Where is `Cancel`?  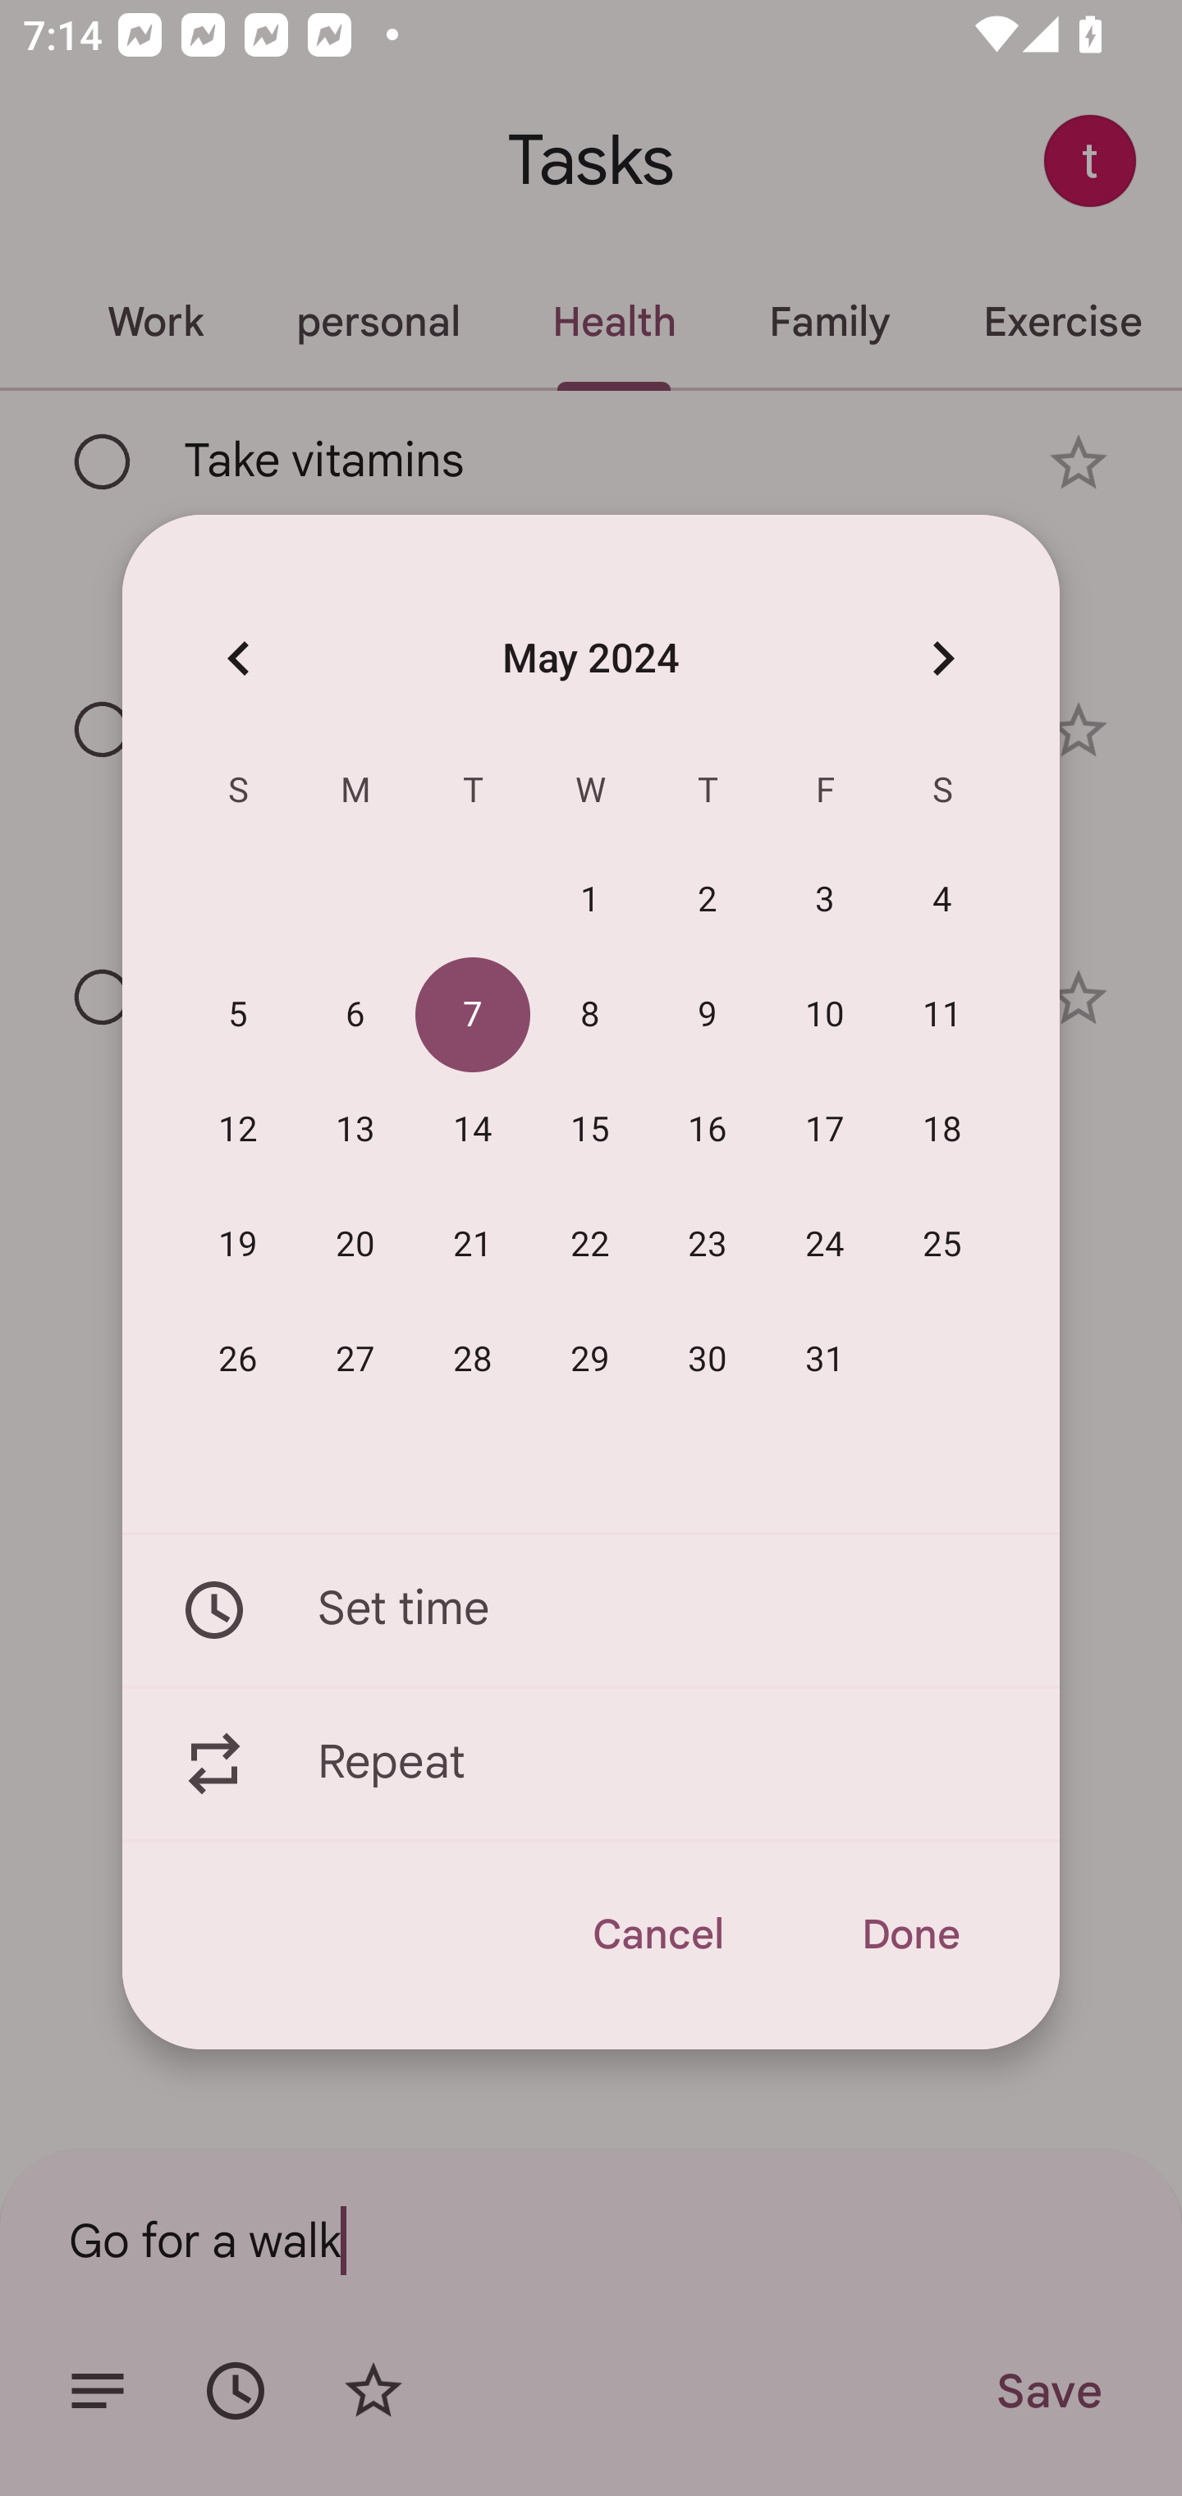 Cancel is located at coordinates (657, 1934).